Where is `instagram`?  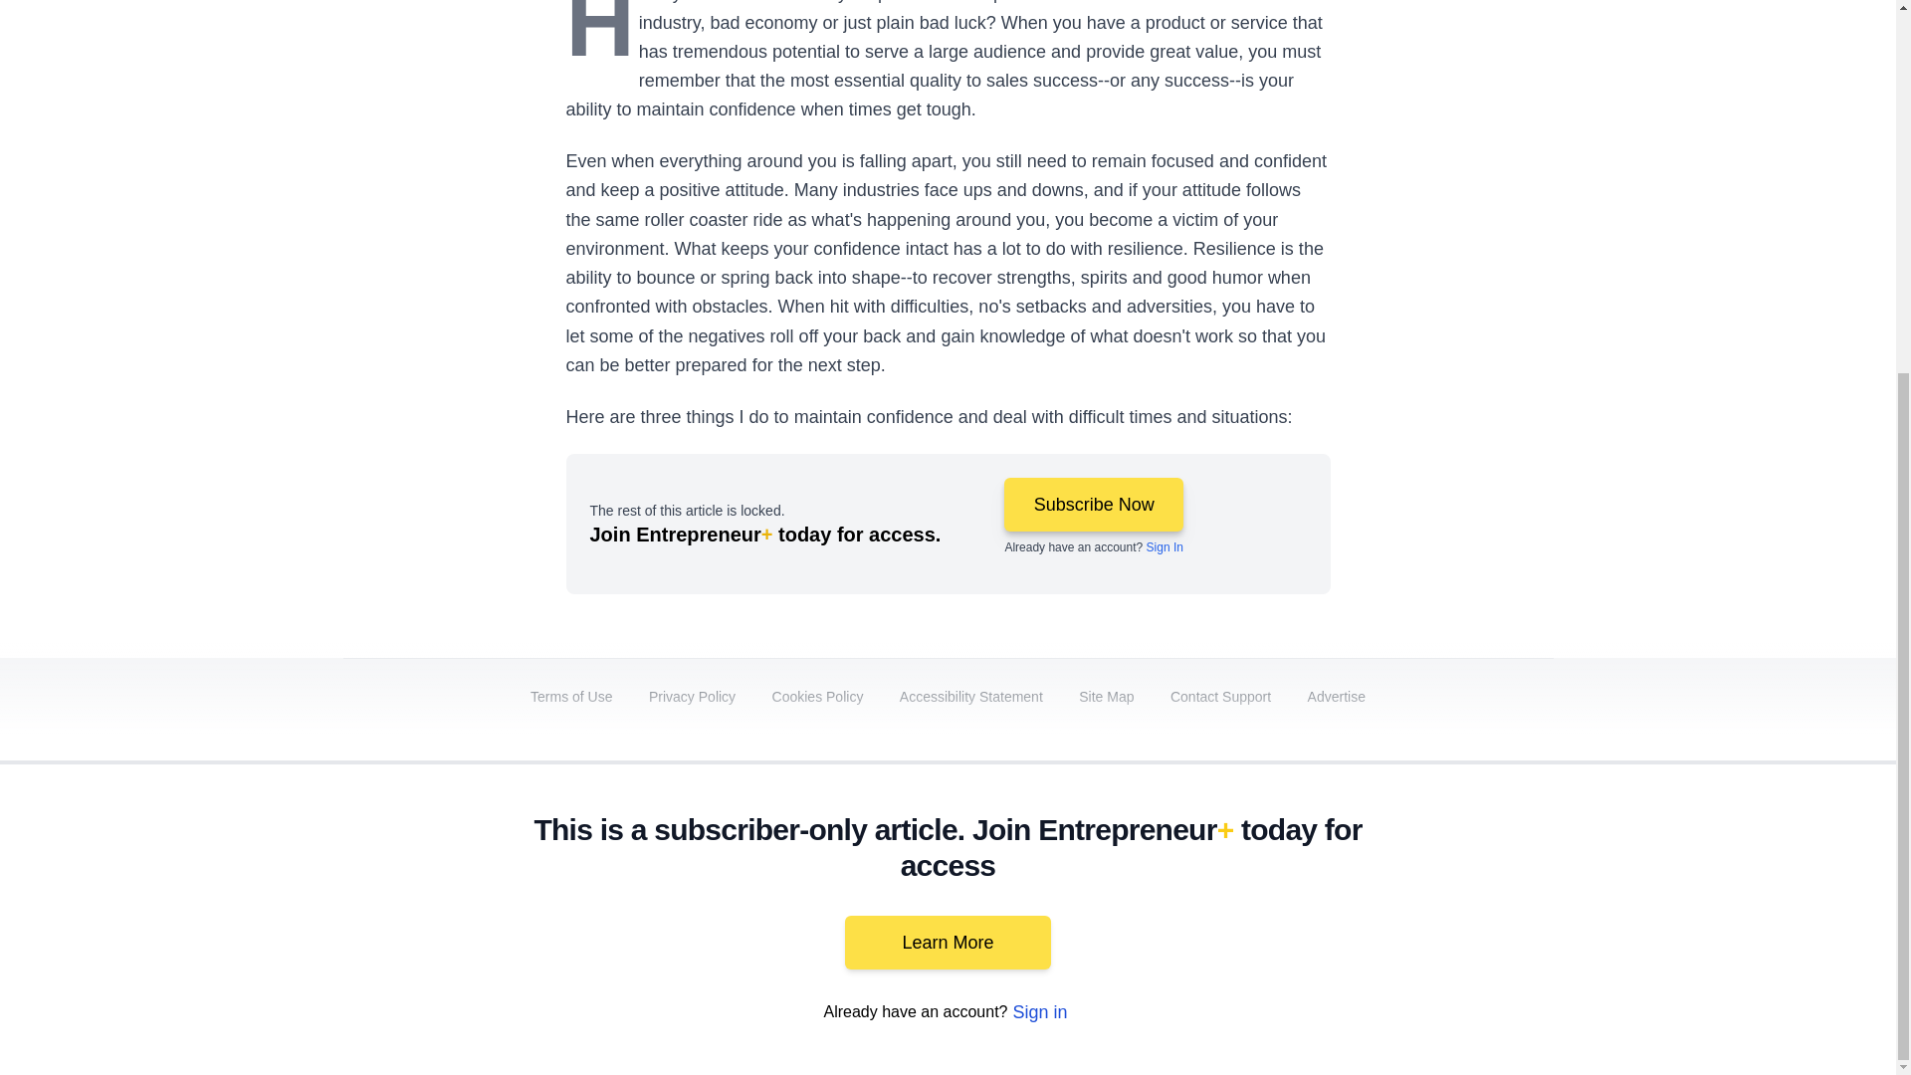
instagram is located at coordinates (1362, 908).